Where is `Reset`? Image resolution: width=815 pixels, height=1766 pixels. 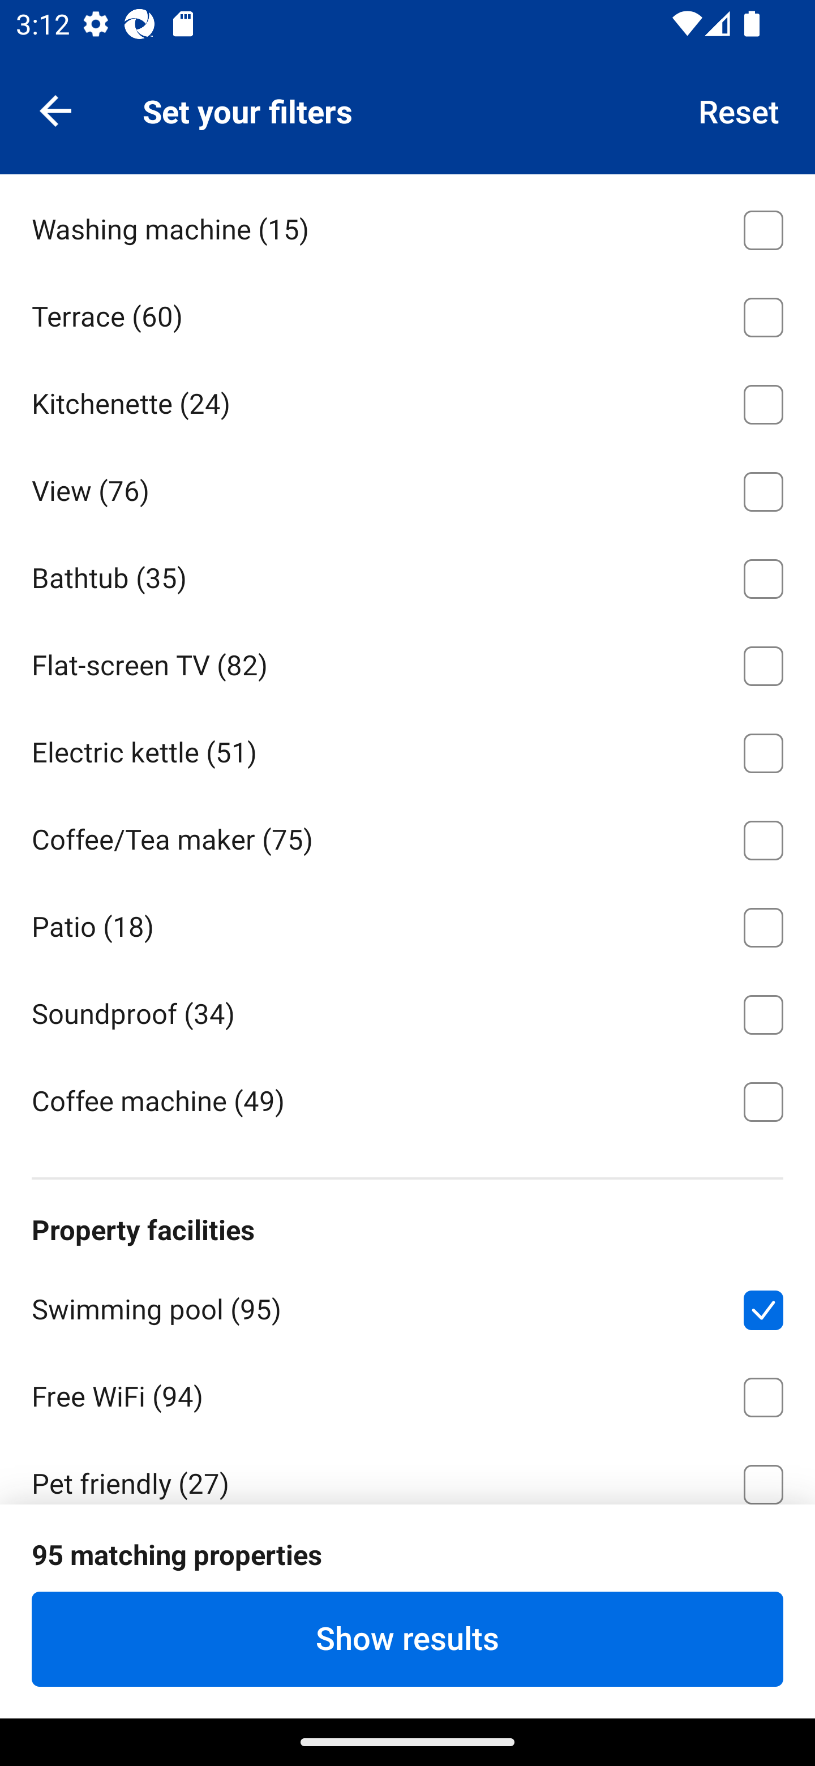
Reset is located at coordinates (739, 110).